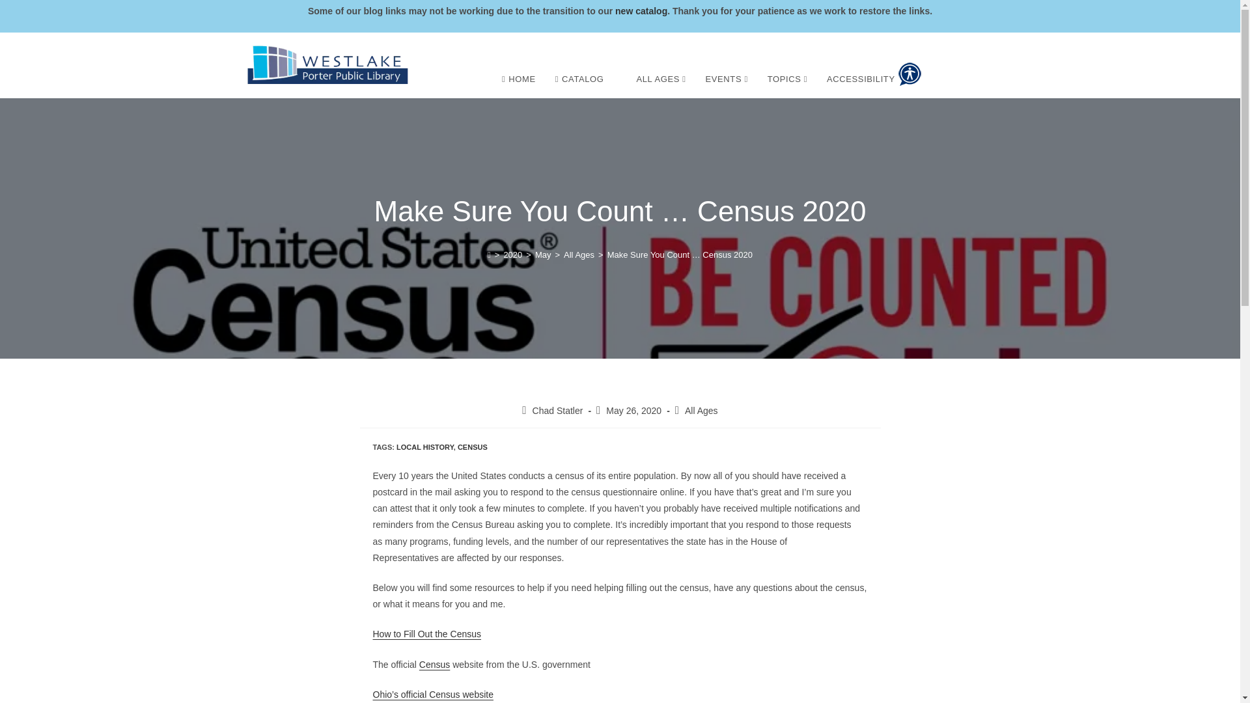  Describe the element at coordinates (557, 411) in the screenshot. I see `Posts by Chad Statler` at that location.